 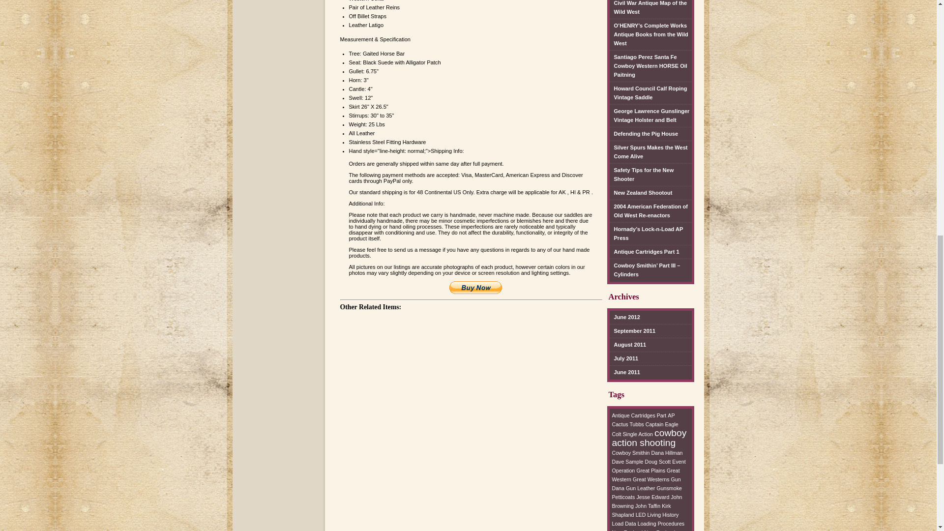 What do you see at coordinates (475, 288) in the screenshot?
I see `Buy Now` at bounding box center [475, 288].